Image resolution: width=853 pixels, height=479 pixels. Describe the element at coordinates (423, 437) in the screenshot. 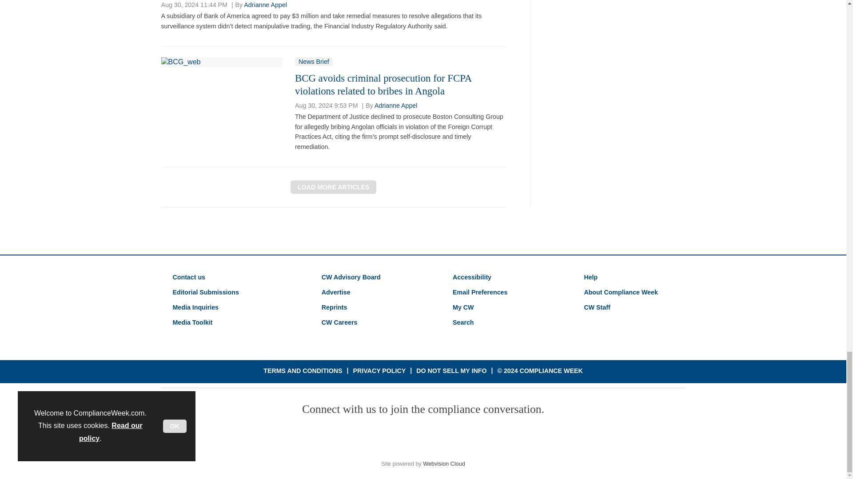

I see `Connect with us on Linked in` at that location.